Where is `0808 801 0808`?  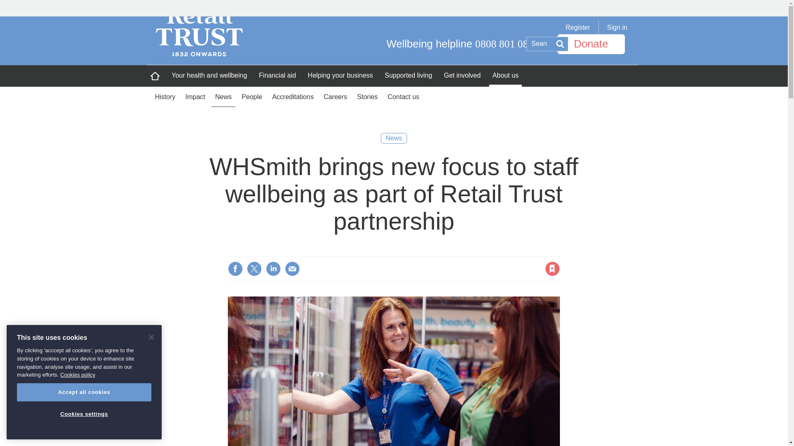 0808 801 0808 is located at coordinates (507, 43).